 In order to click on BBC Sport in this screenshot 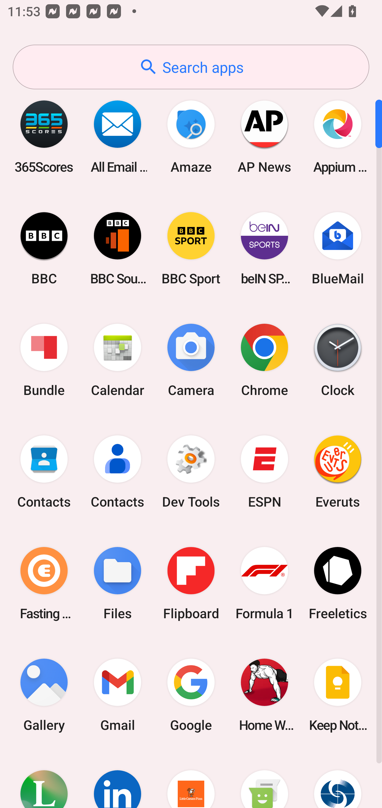, I will do `click(191, 248)`.